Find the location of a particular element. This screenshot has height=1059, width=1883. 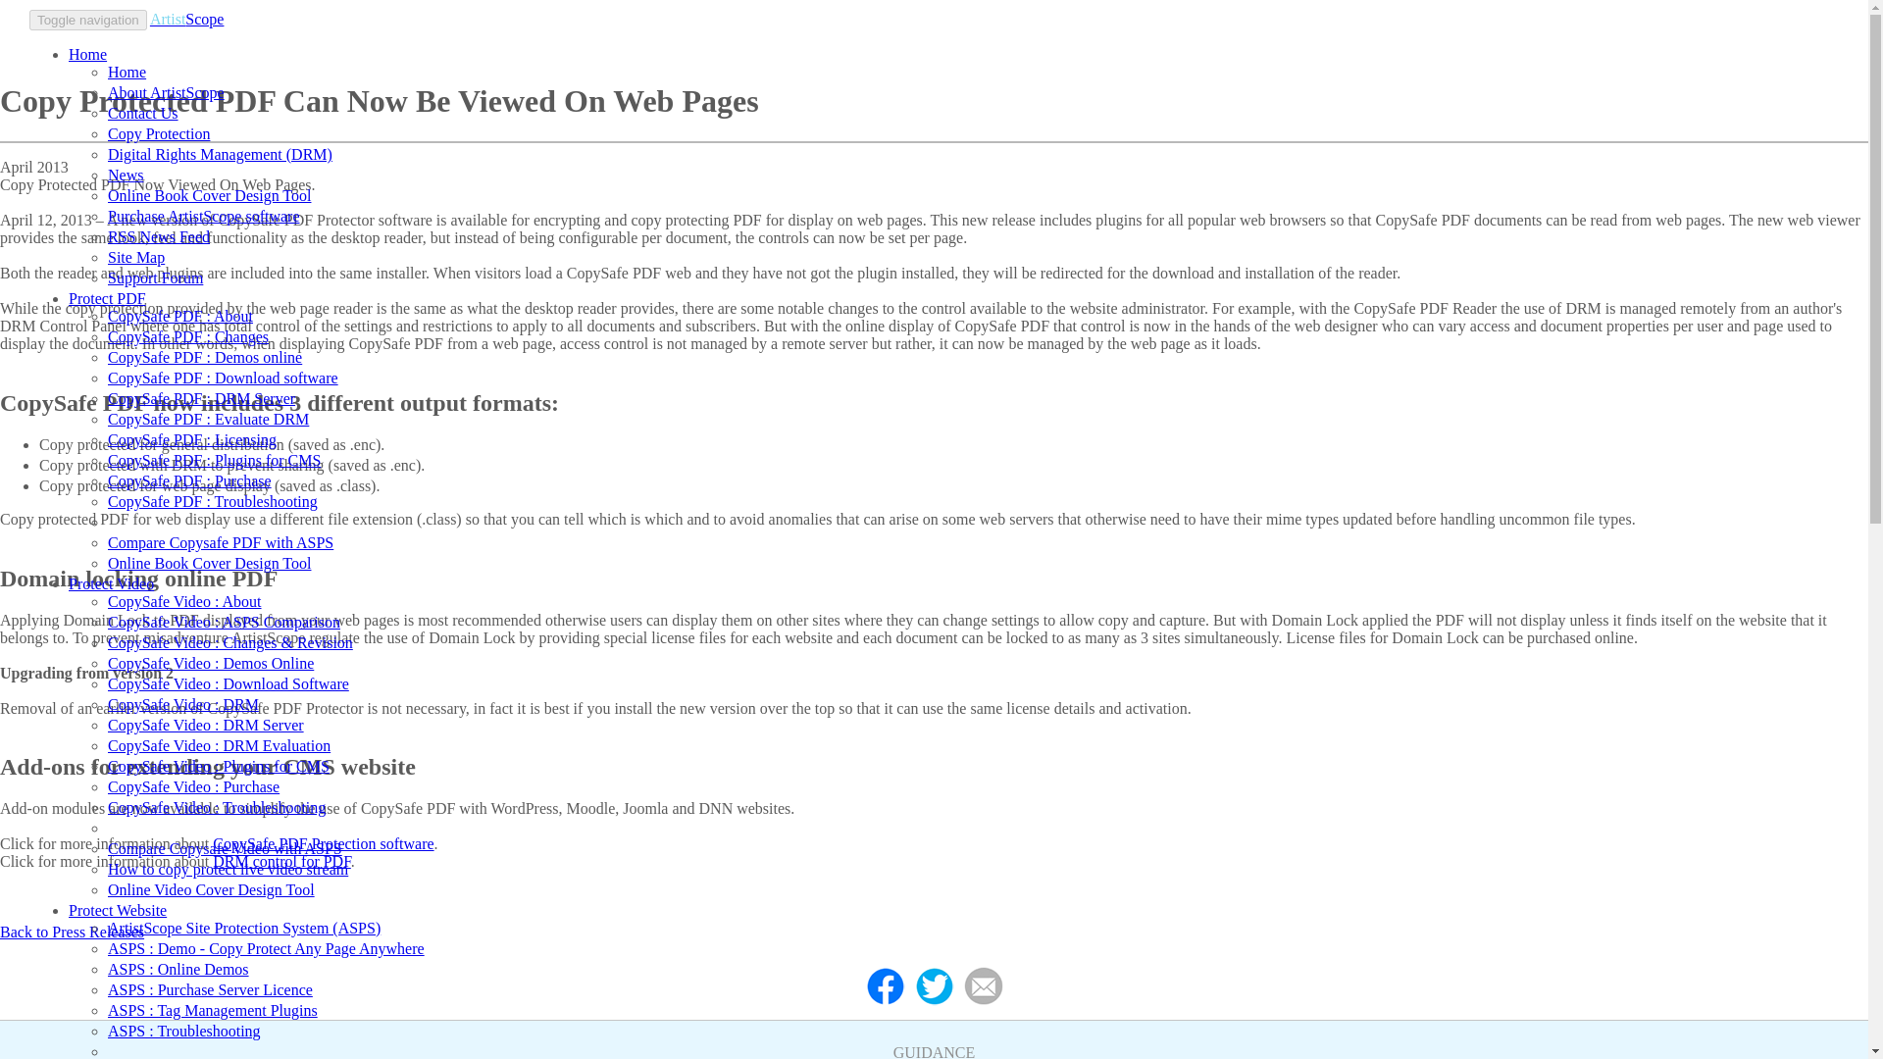

Download CopySafe PDF Protection software is located at coordinates (223, 378).